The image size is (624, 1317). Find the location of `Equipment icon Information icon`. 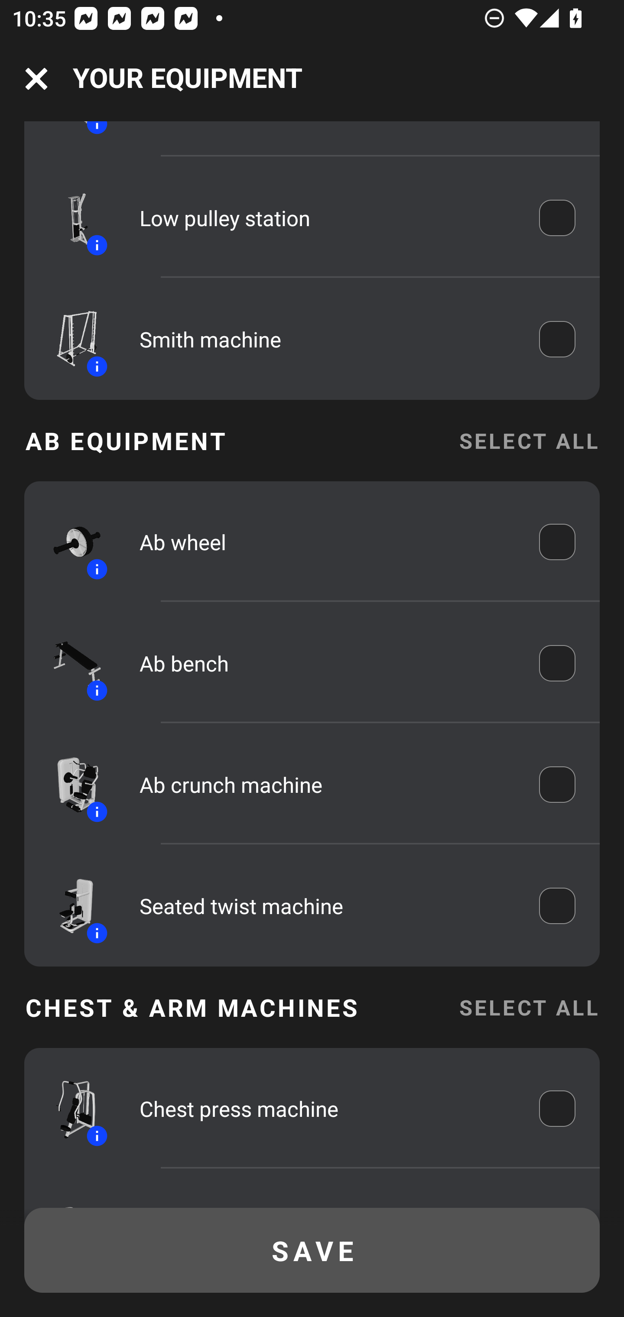

Equipment icon Information icon is located at coordinates (70, 339).